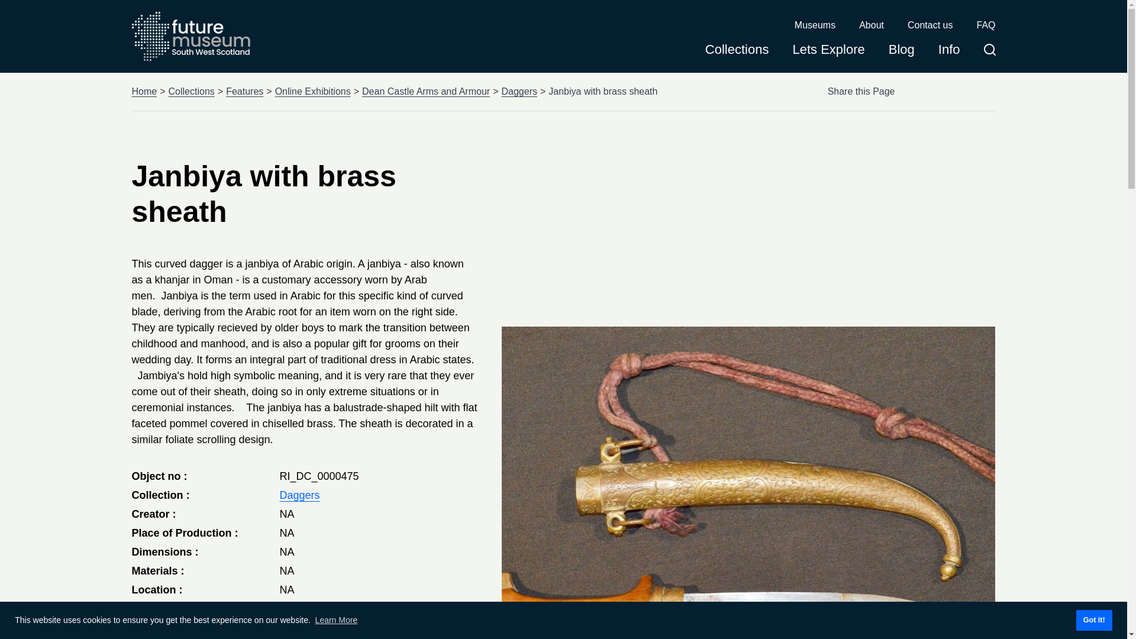 The height and width of the screenshot is (639, 1136). What do you see at coordinates (930, 25) in the screenshot?
I see `Contact us` at bounding box center [930, 25].